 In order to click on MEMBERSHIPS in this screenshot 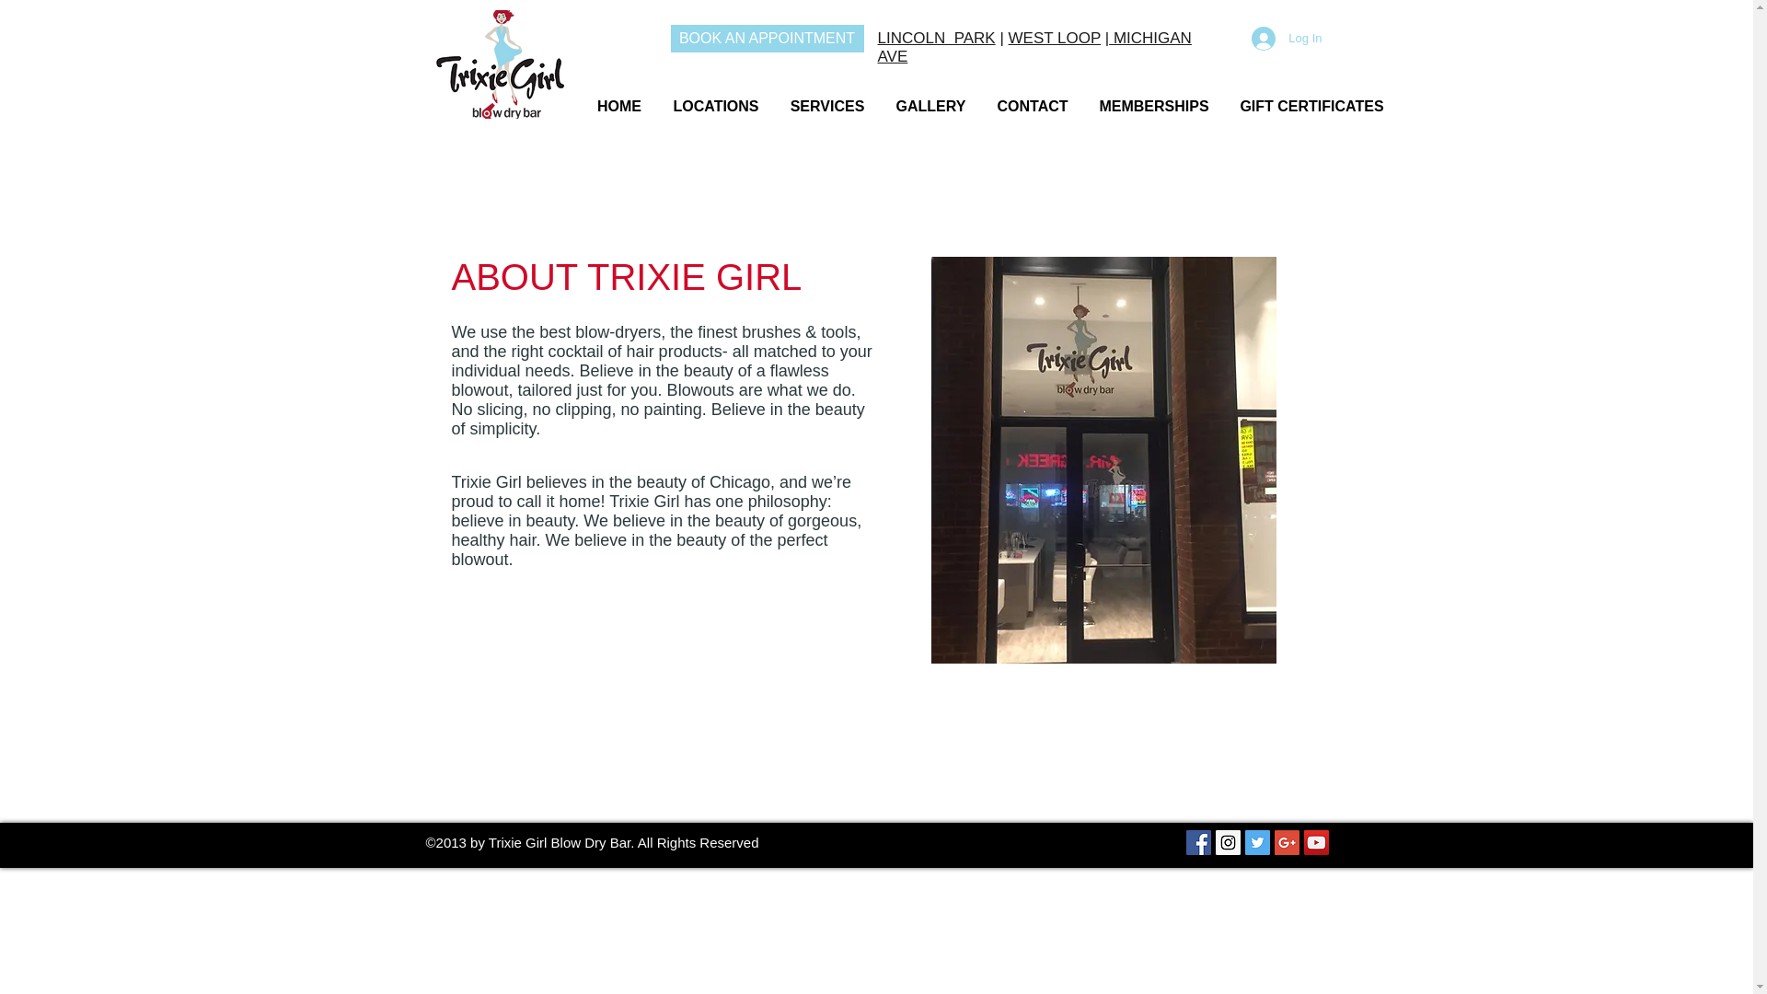, I will do `click(1154, 98)`.